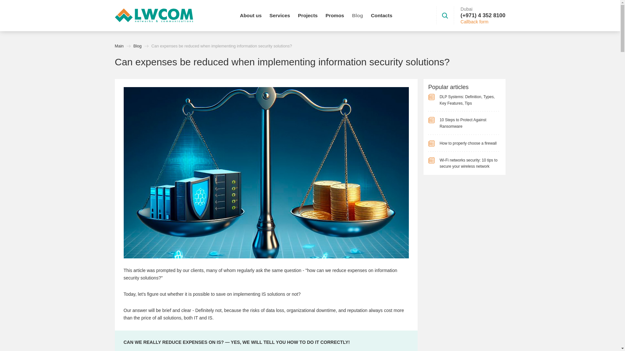  What do you see at coordinates (335, 15) in the screenshot?
I see `Promos` at bounding box center [335, 15].